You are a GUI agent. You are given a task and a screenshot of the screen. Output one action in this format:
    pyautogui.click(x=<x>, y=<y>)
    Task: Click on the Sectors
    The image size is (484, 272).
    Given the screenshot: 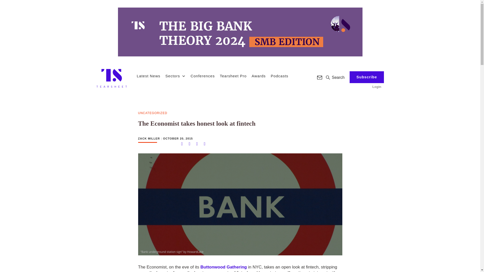 What is the action you would take?
    pyautogui.click(x=175, y=76)
    